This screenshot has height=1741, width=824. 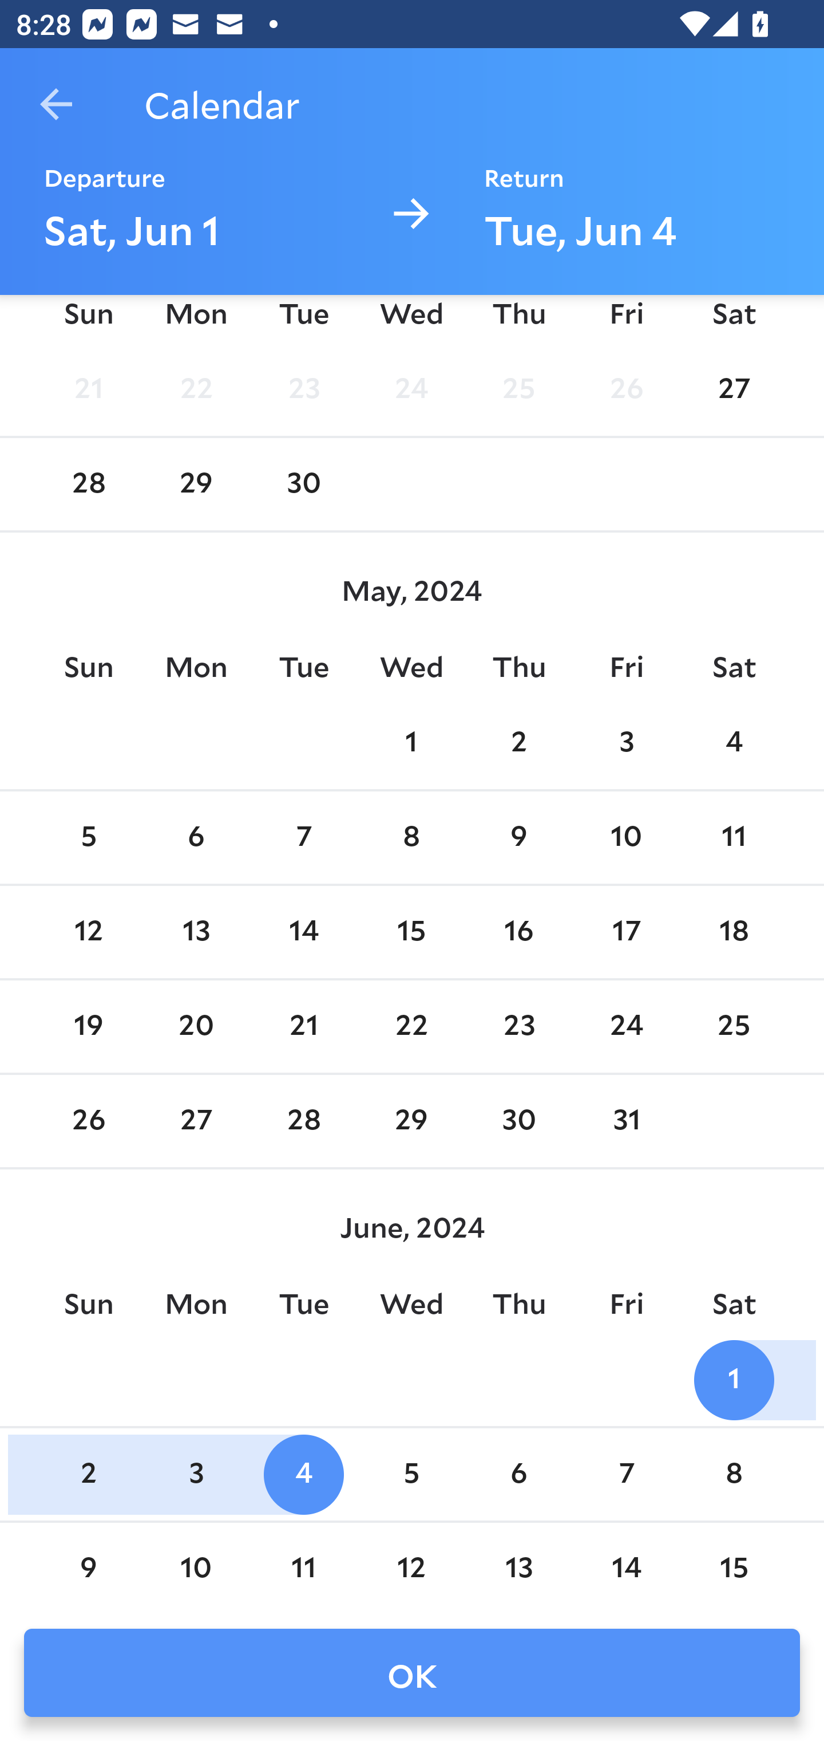 I want to click on 27, so click(x=734, y=389).